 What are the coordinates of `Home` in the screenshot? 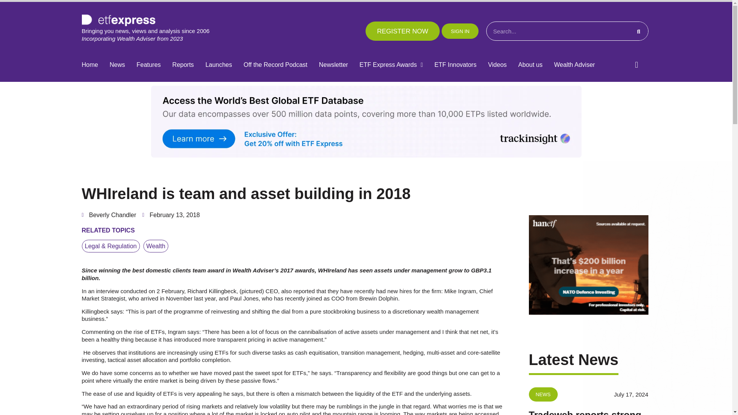 It's located at (90, 65).